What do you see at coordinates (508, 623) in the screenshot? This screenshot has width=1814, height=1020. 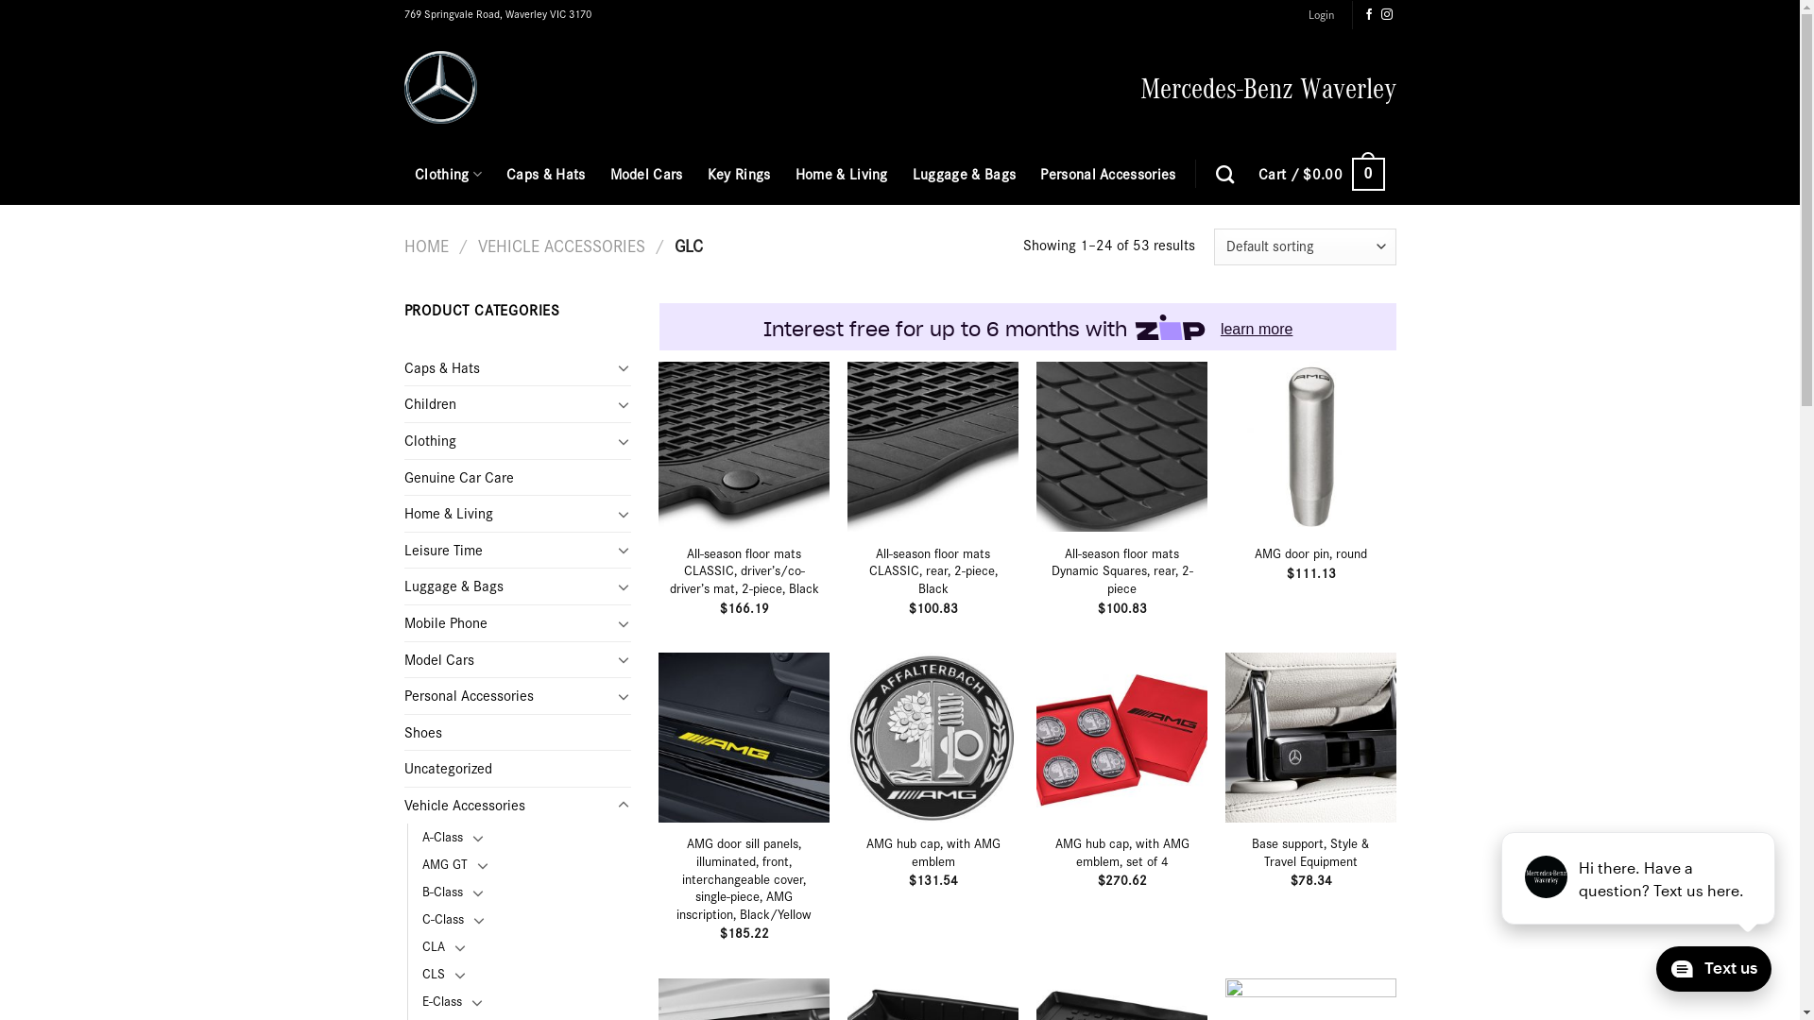 I see `Mobile Phone` at bounding box center [508, 623].